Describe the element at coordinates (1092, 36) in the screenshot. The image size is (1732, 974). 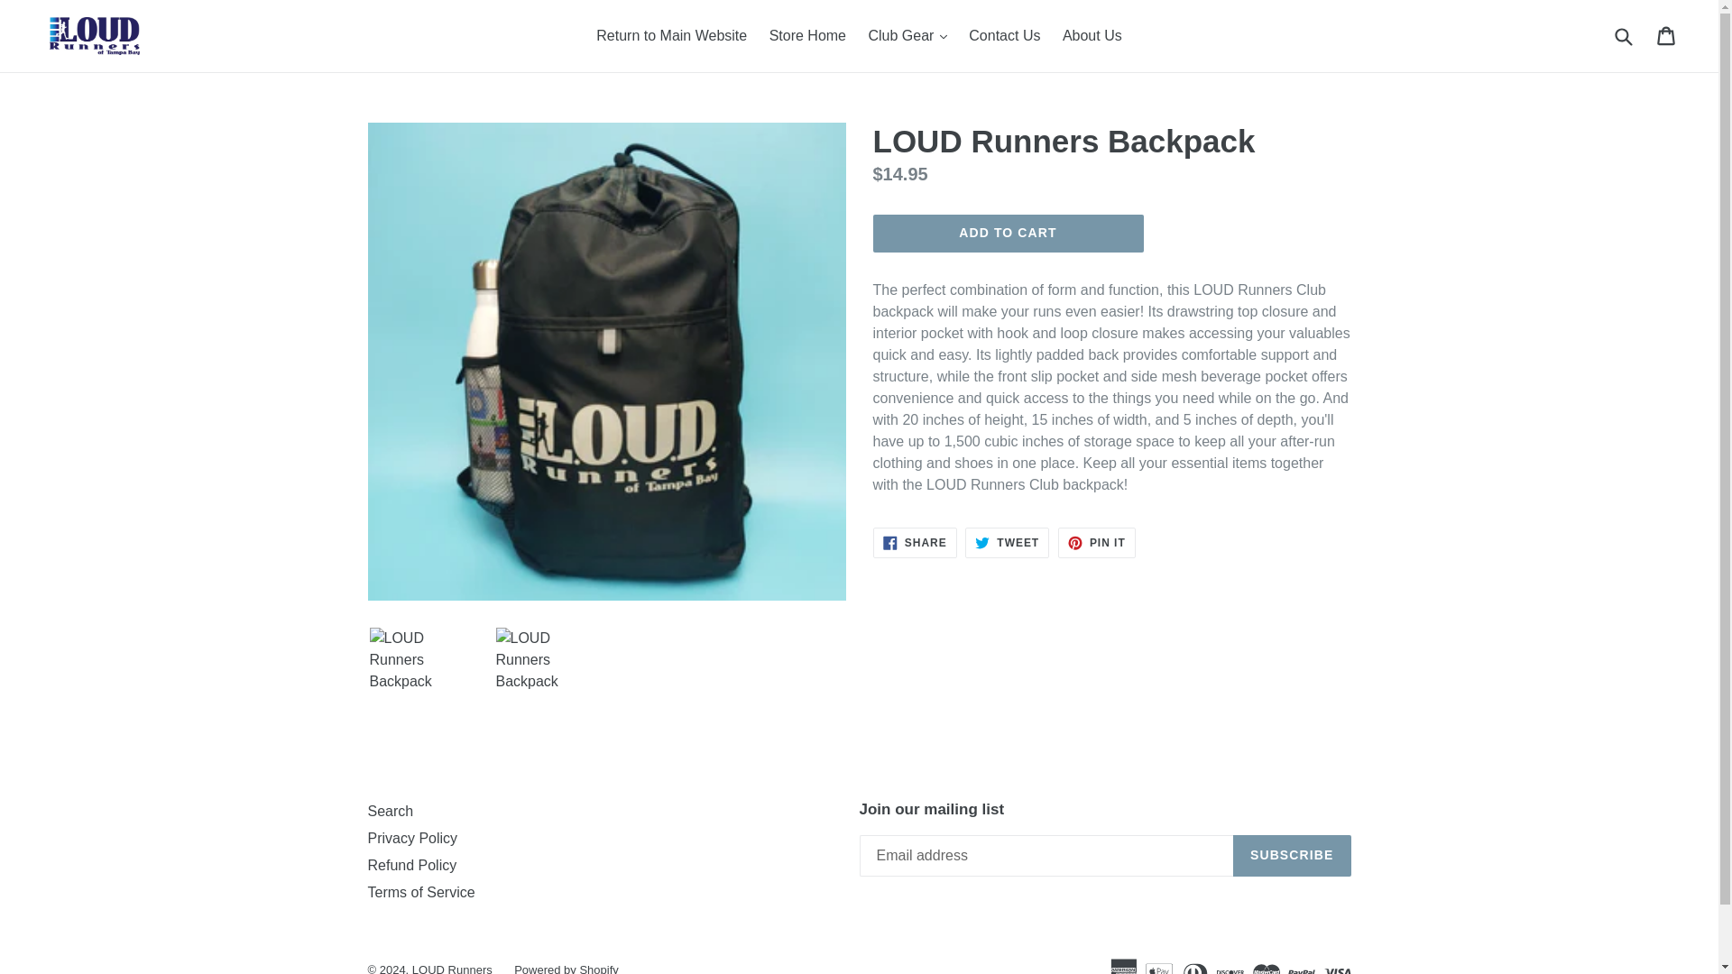
I see `Pin on Pinterest` at that location.